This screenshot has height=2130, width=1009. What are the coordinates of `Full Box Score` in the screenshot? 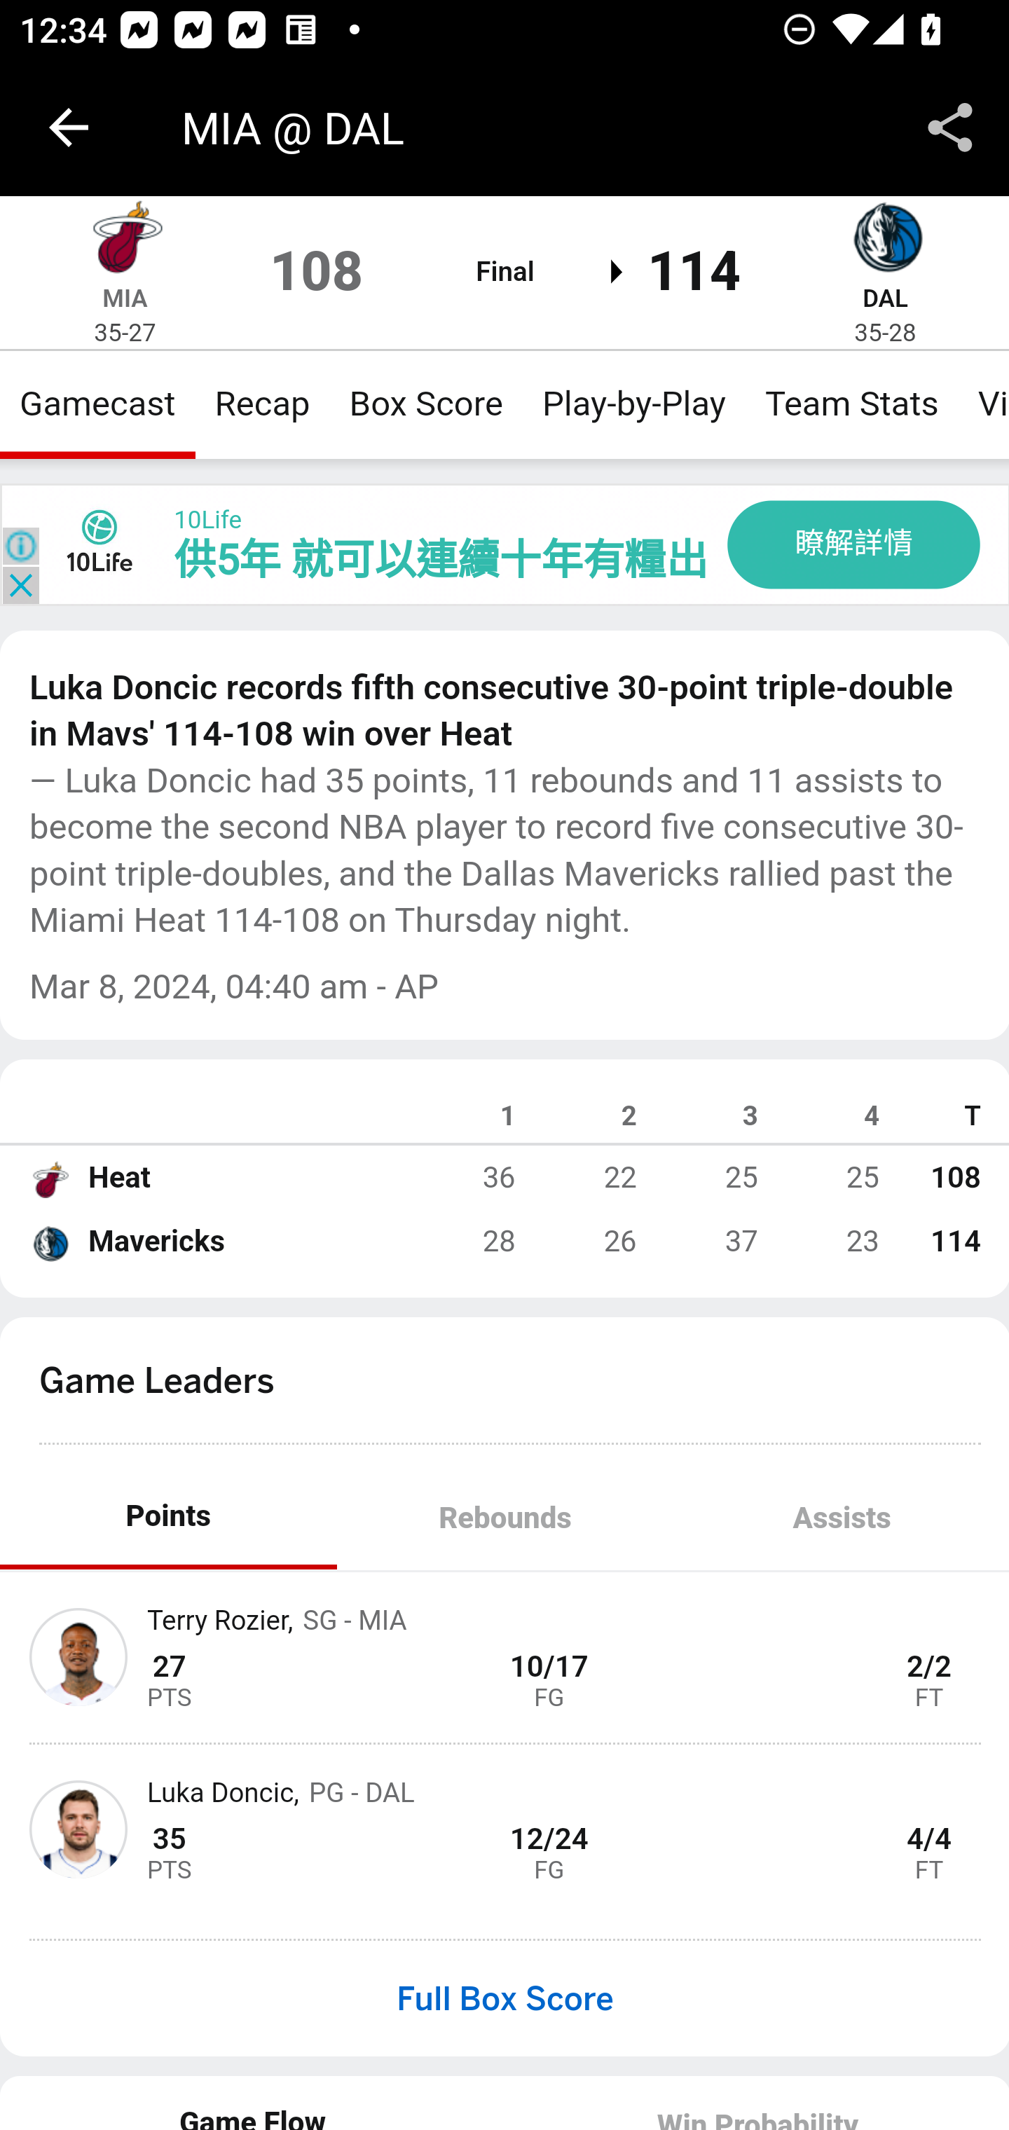 It's located at (504, 1998).